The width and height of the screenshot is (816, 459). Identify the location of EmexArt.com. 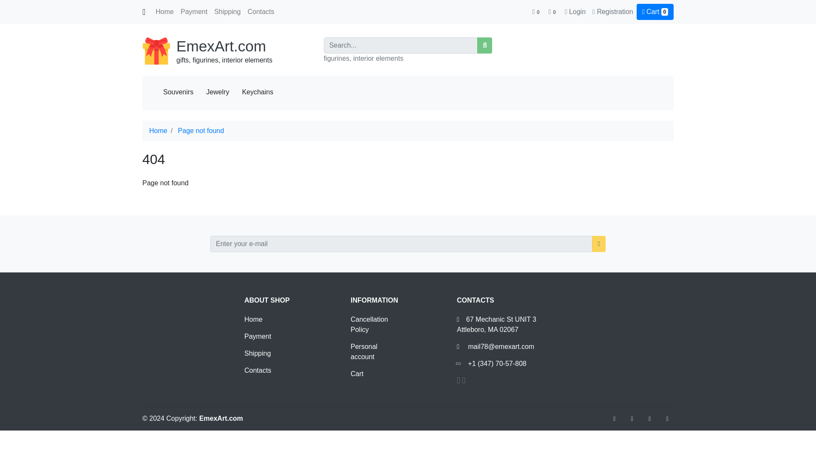
(221, 46).